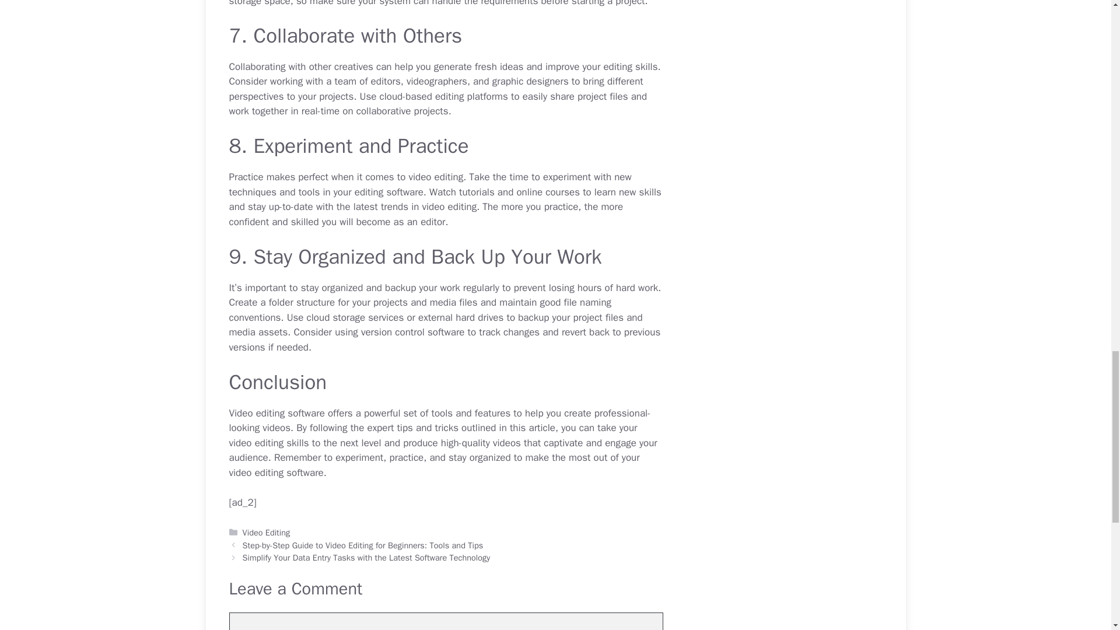 Image resolution: width=1120 pixels, height=630 pixels. I want to click on Video Editing, so click(266, 532).